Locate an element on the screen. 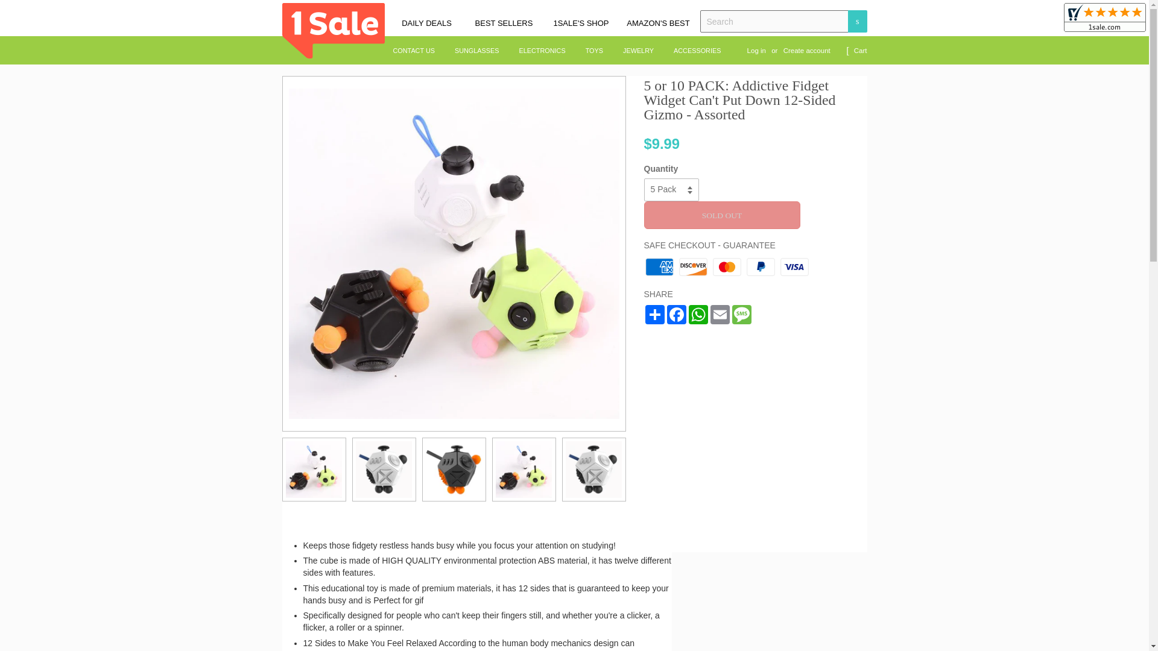 Image resolution: width=1158 pixels, height=651 pixels. Advertisement is located at coordinates (778, 596).